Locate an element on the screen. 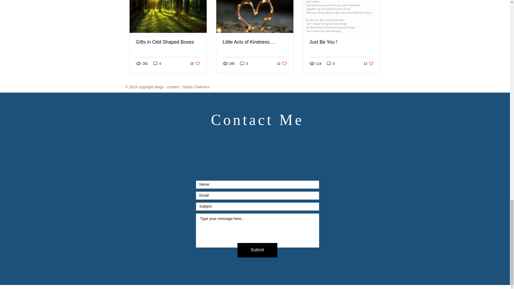 This screenshot has width=514, height=289. Just Be You ! is located at coordinates (282, 63).